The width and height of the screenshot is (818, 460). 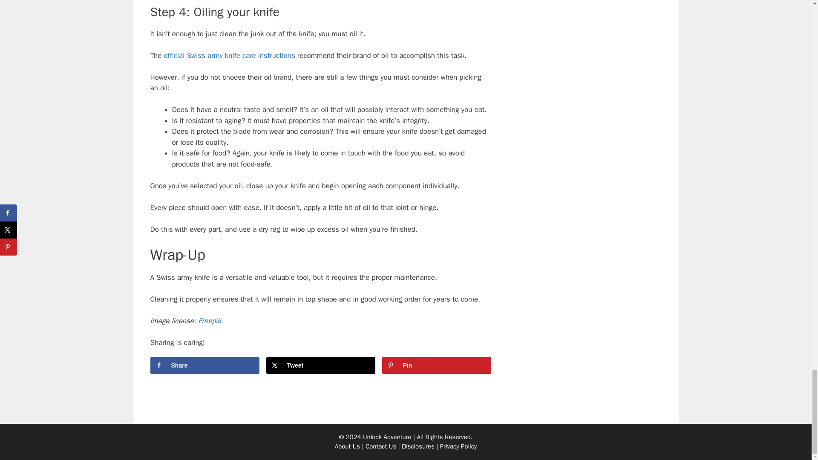 What do you see at coordinates (418, 446) in the screenshot?
I see `Disclosures` at bounding box center [418, 446].